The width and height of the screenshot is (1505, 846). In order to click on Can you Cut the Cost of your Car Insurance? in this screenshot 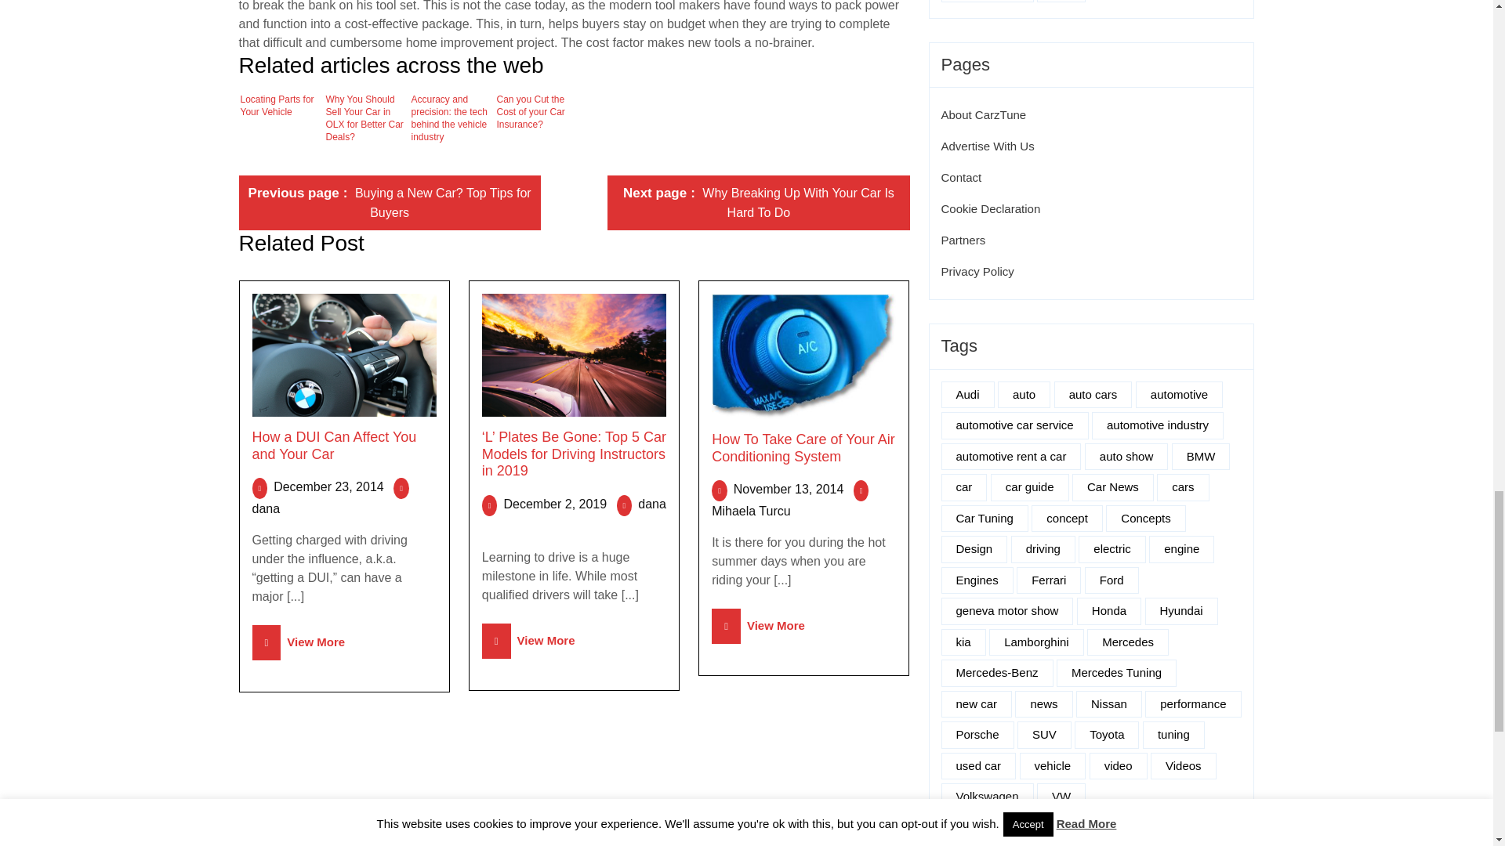, I will do `click(389, 202)`.